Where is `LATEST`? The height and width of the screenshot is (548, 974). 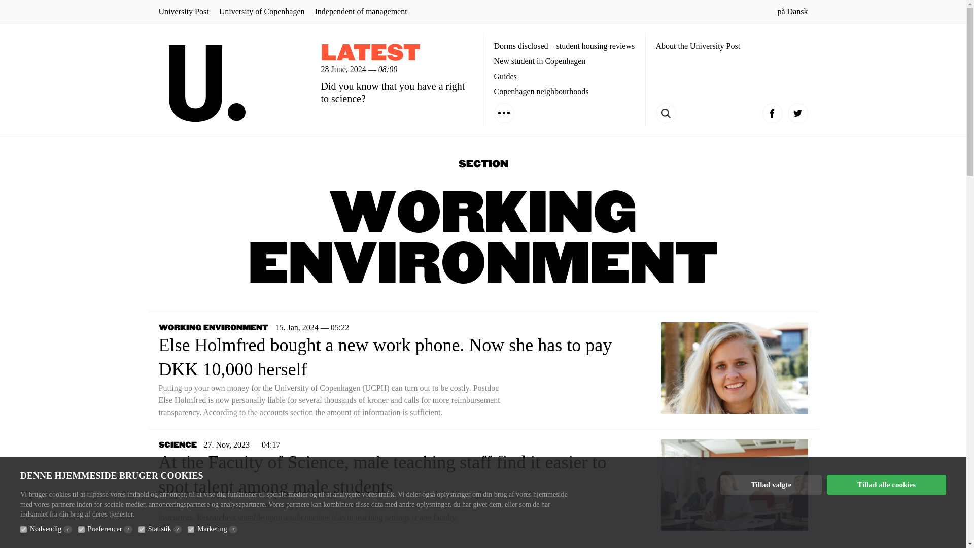
LATEST is located at coordinates (370, 53).